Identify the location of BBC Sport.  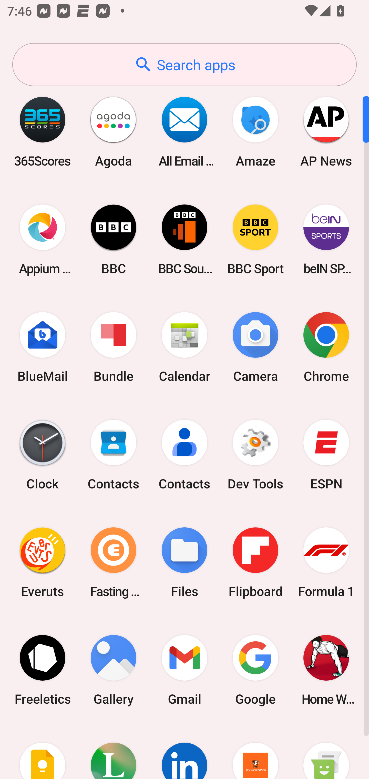
(255, 239).